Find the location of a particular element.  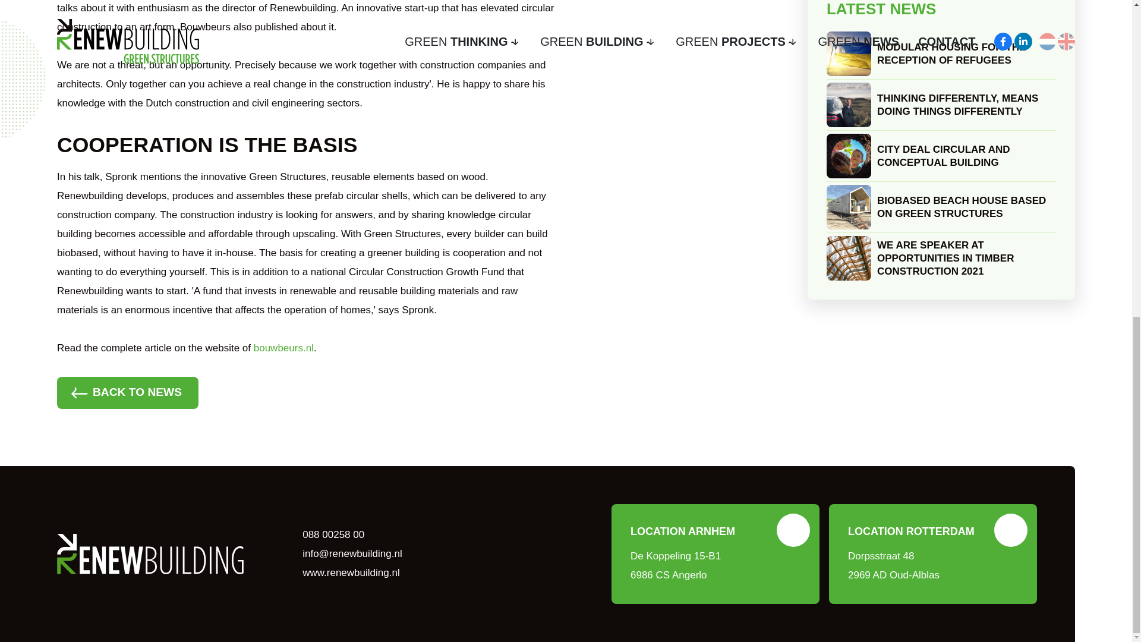

BIOBASED BEACH HOUSE BASED ON GREEN STRUCTURES is located at coordinates (716, 554).